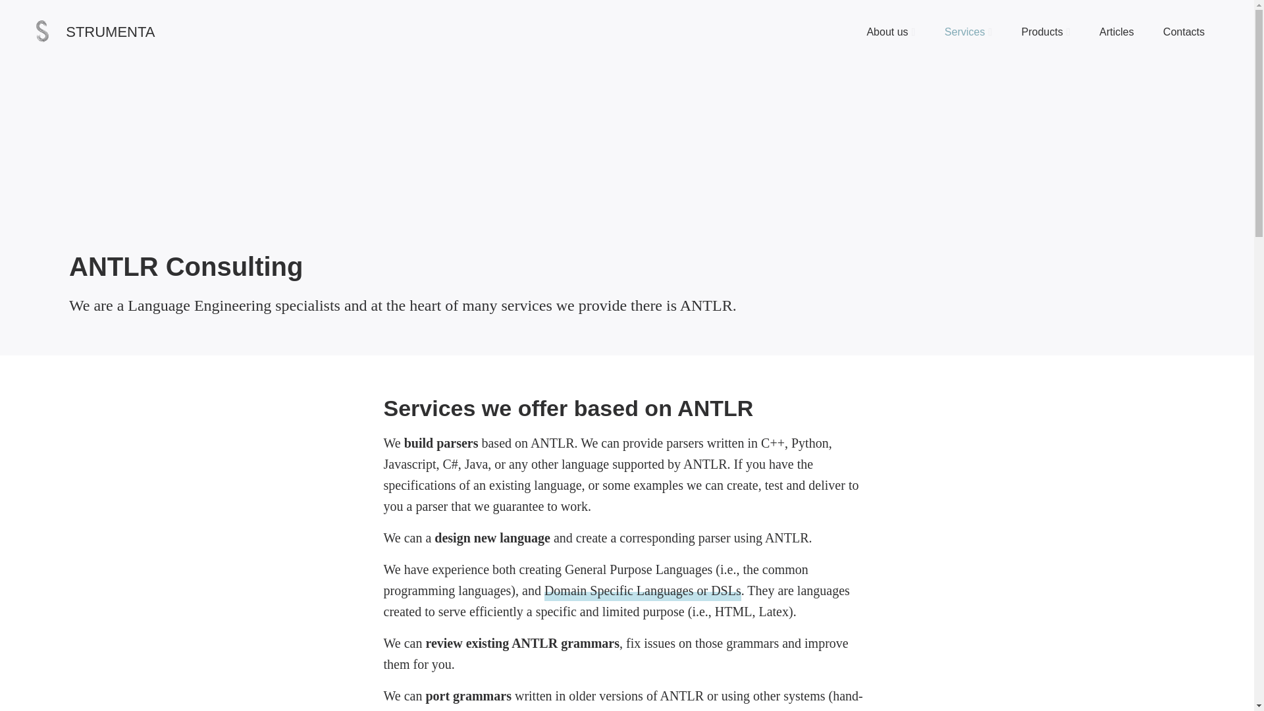 This screenshot has height=711, width=1264. What do you see at coordinates (1184, 32) in the screenshot?
I see `Contacts` at bounding box center [1184, 32].